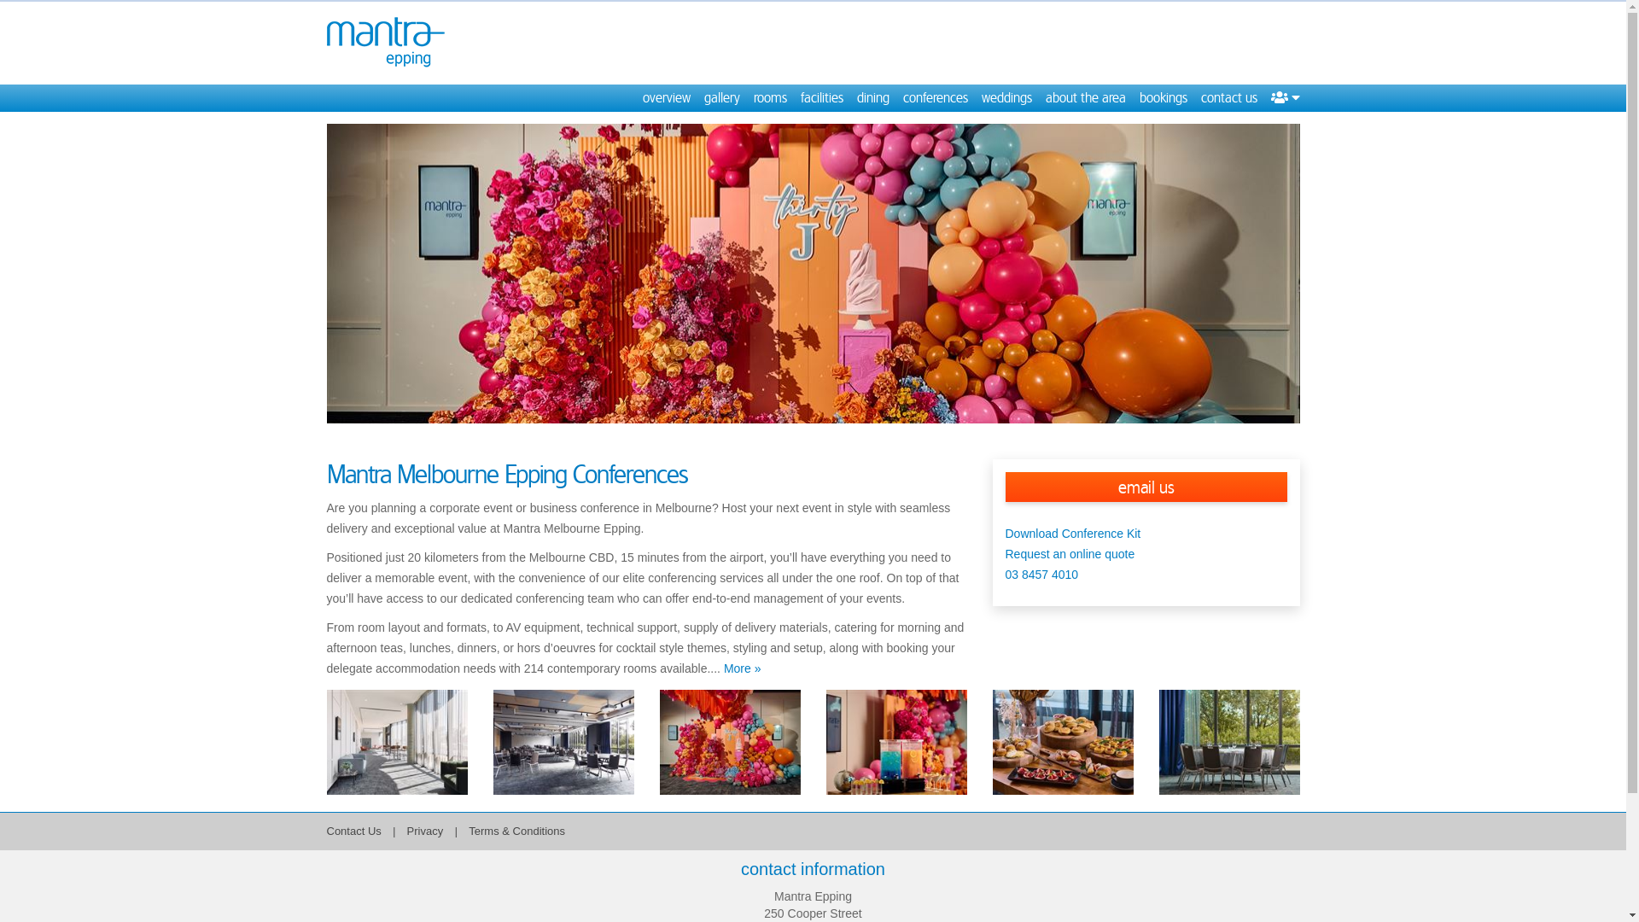 The width and height of the screenshot is (1639, 922). What do you see at coordinates (666, 98) in the screenshot?
I see `overview` at bounding box center [666, 98].